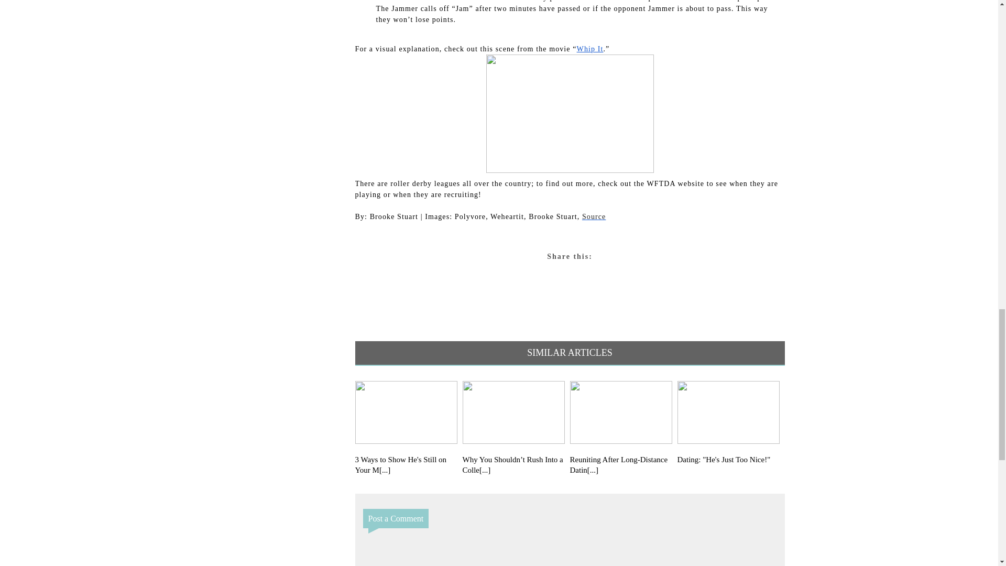 The height and width of the screenshot is (566, 1006). What do you see at coordinates (629, 276) in the screenshot?
I see `Share to Facebook` at bounding box center [629, 276].